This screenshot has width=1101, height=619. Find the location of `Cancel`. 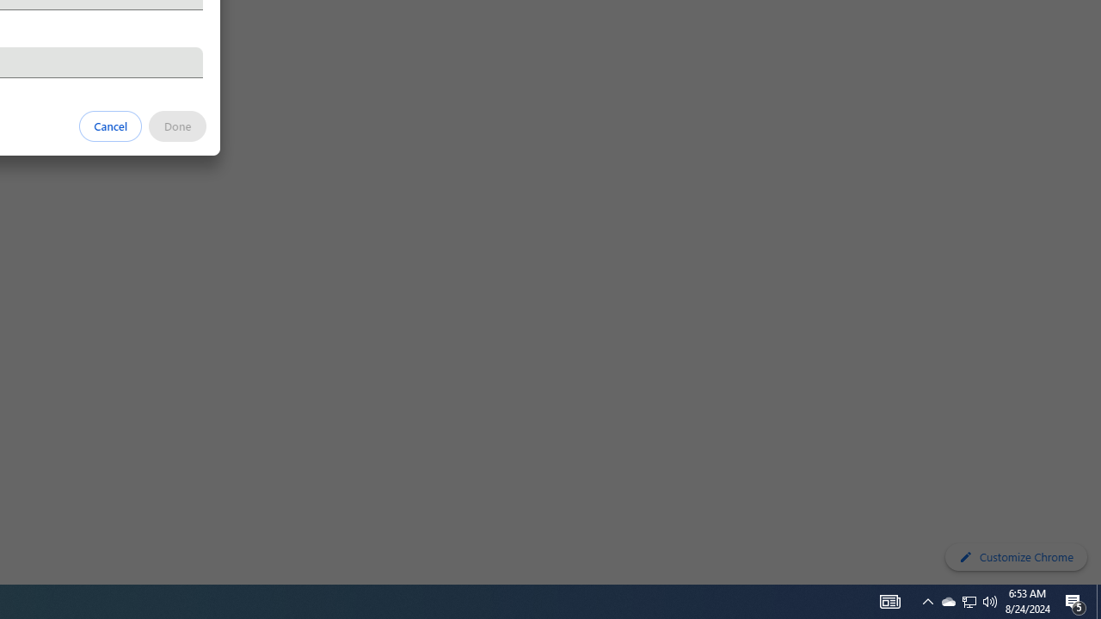

Cancel is located at coordinates (111, 126).